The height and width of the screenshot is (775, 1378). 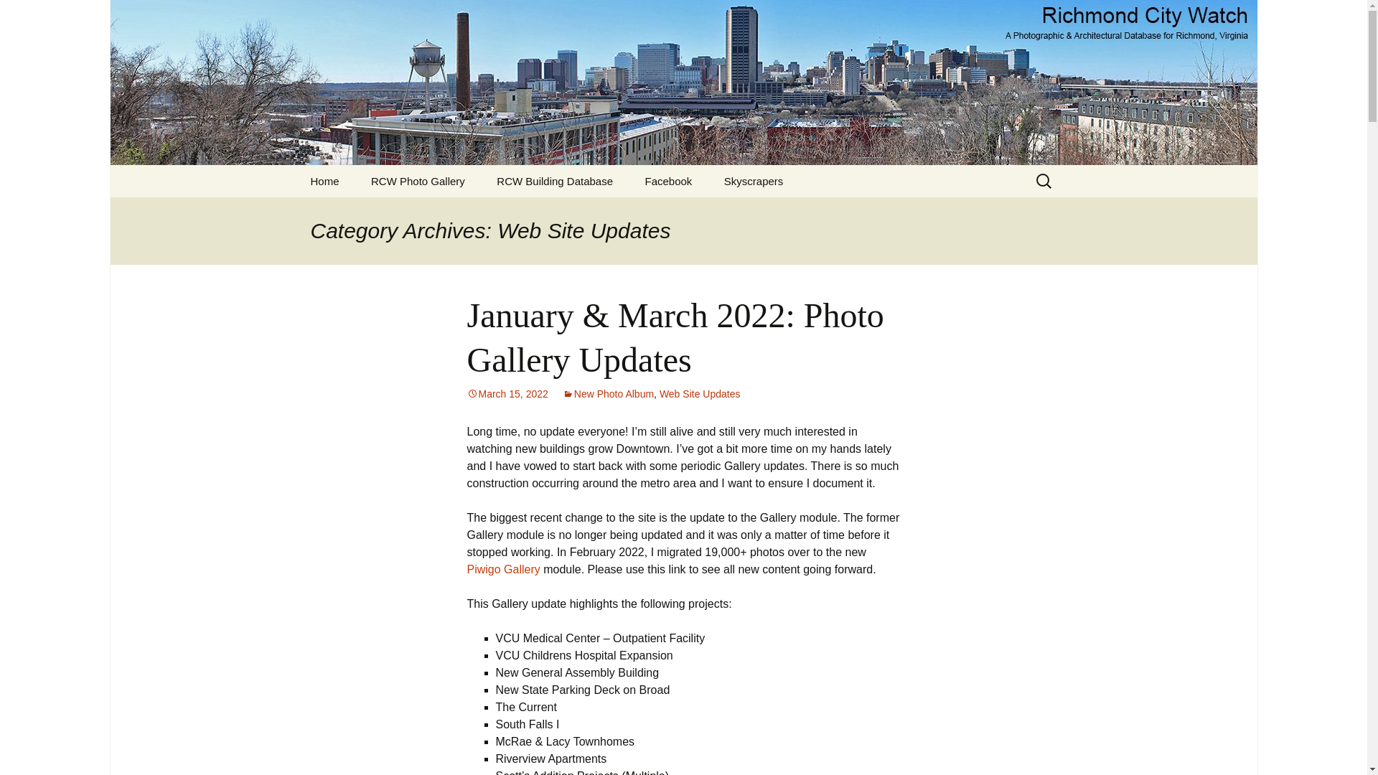 What do you see at coordinates (418, 181) in the screenshot?
I see `RCW Photo Gallery` at bounding box center [418, 181].